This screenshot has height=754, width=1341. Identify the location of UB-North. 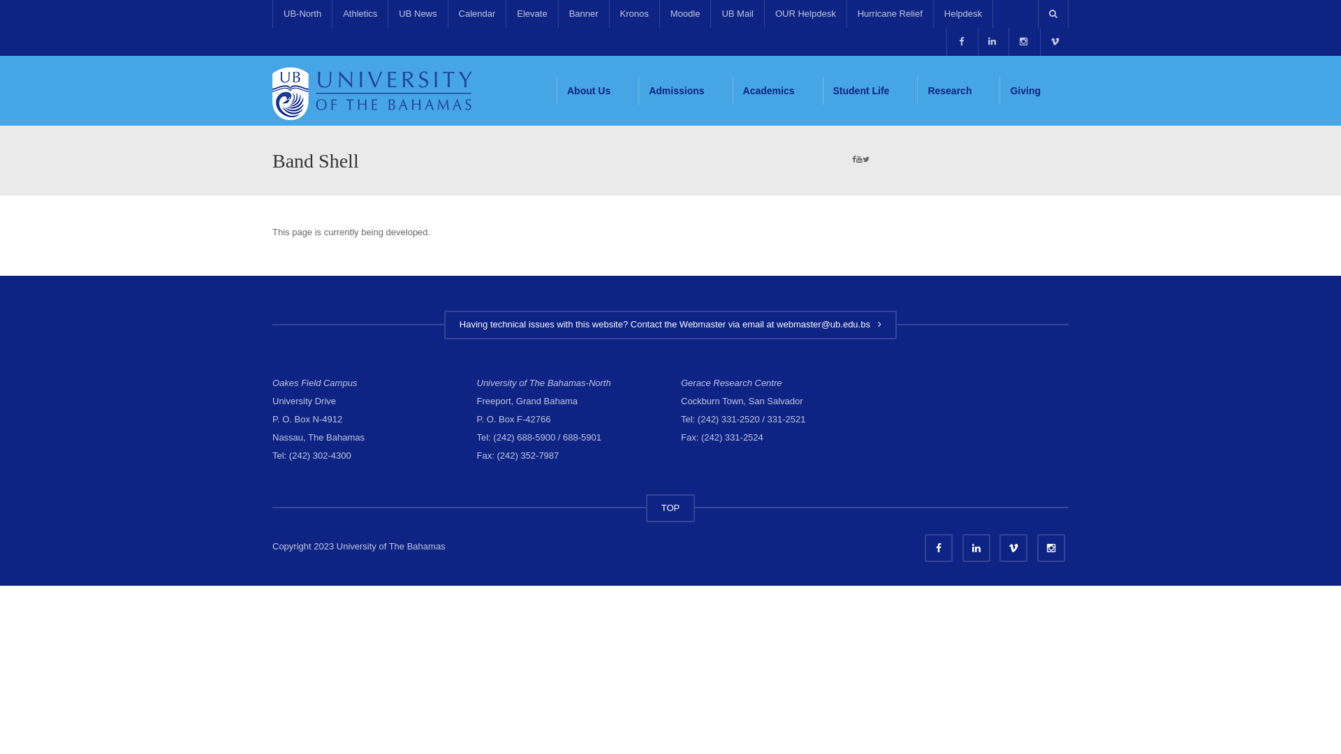
(302, 14).